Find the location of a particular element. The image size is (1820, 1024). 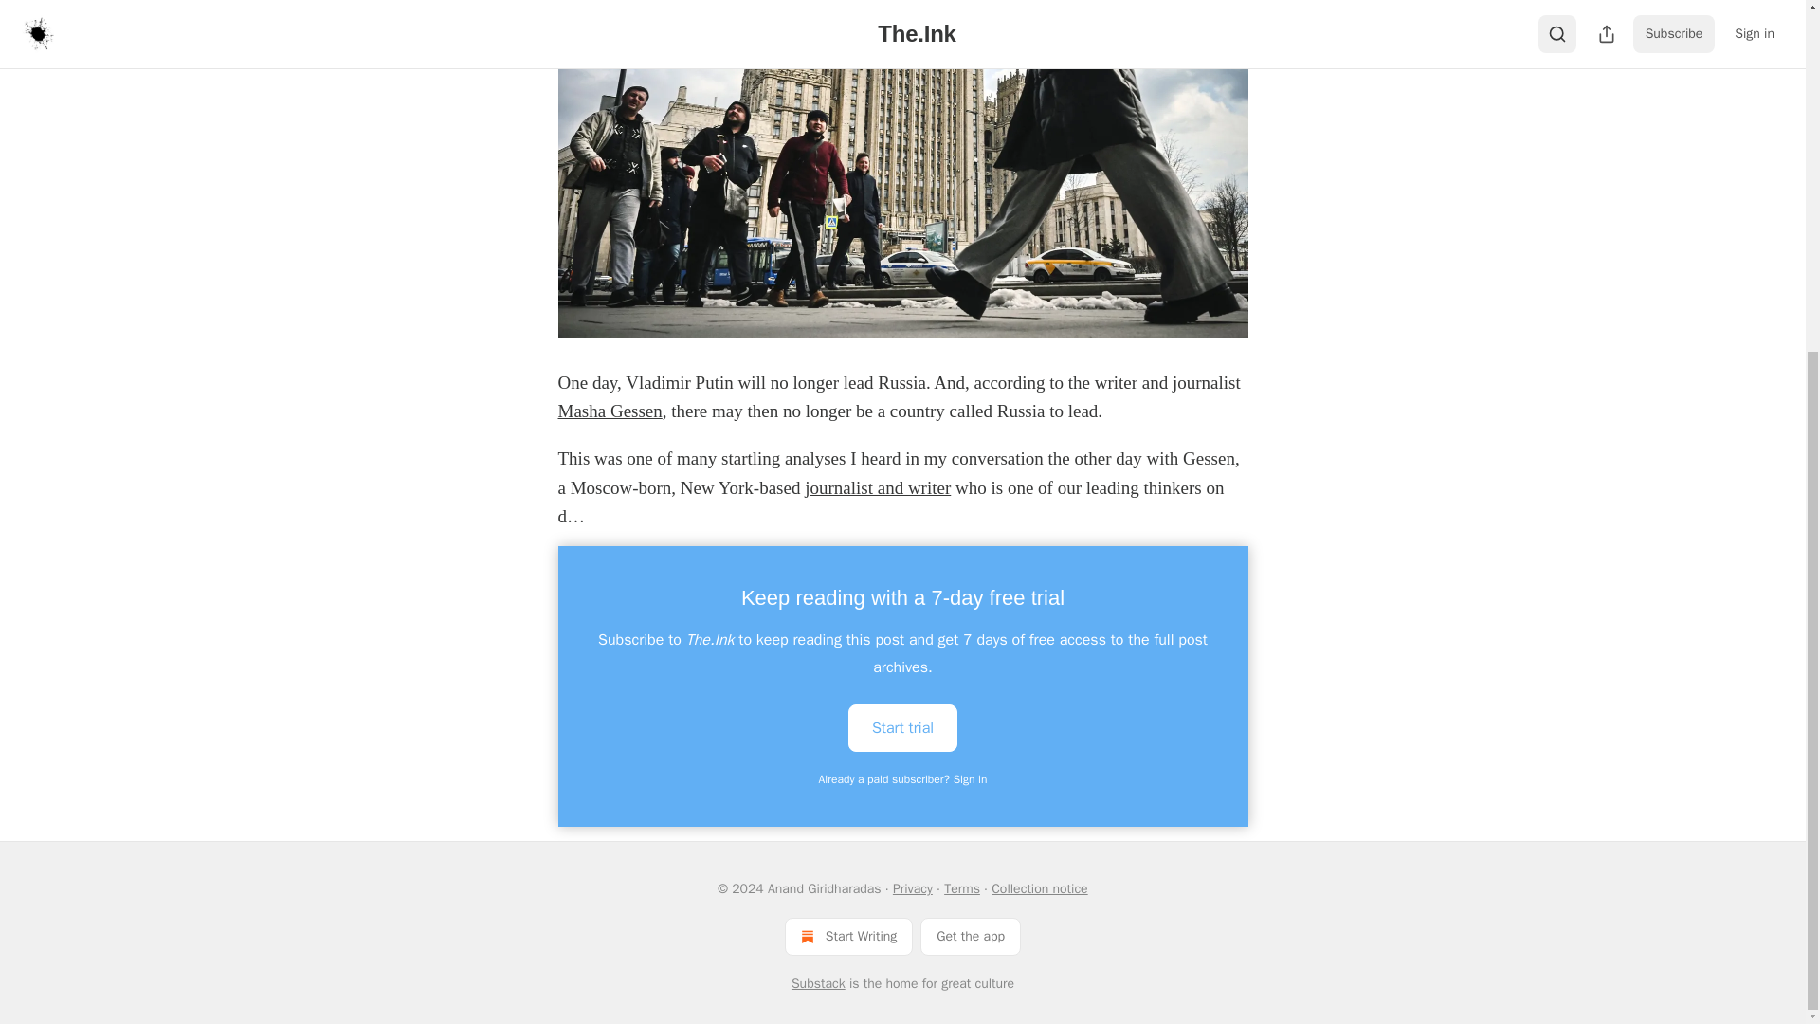

Terms is located at coordinates (962, 888).